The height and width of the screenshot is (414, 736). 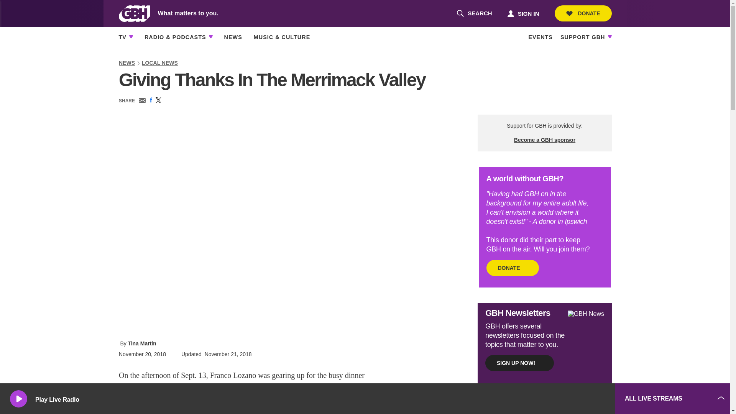 I want to click on YouTube embedded video player, so click(x=123, y=38).